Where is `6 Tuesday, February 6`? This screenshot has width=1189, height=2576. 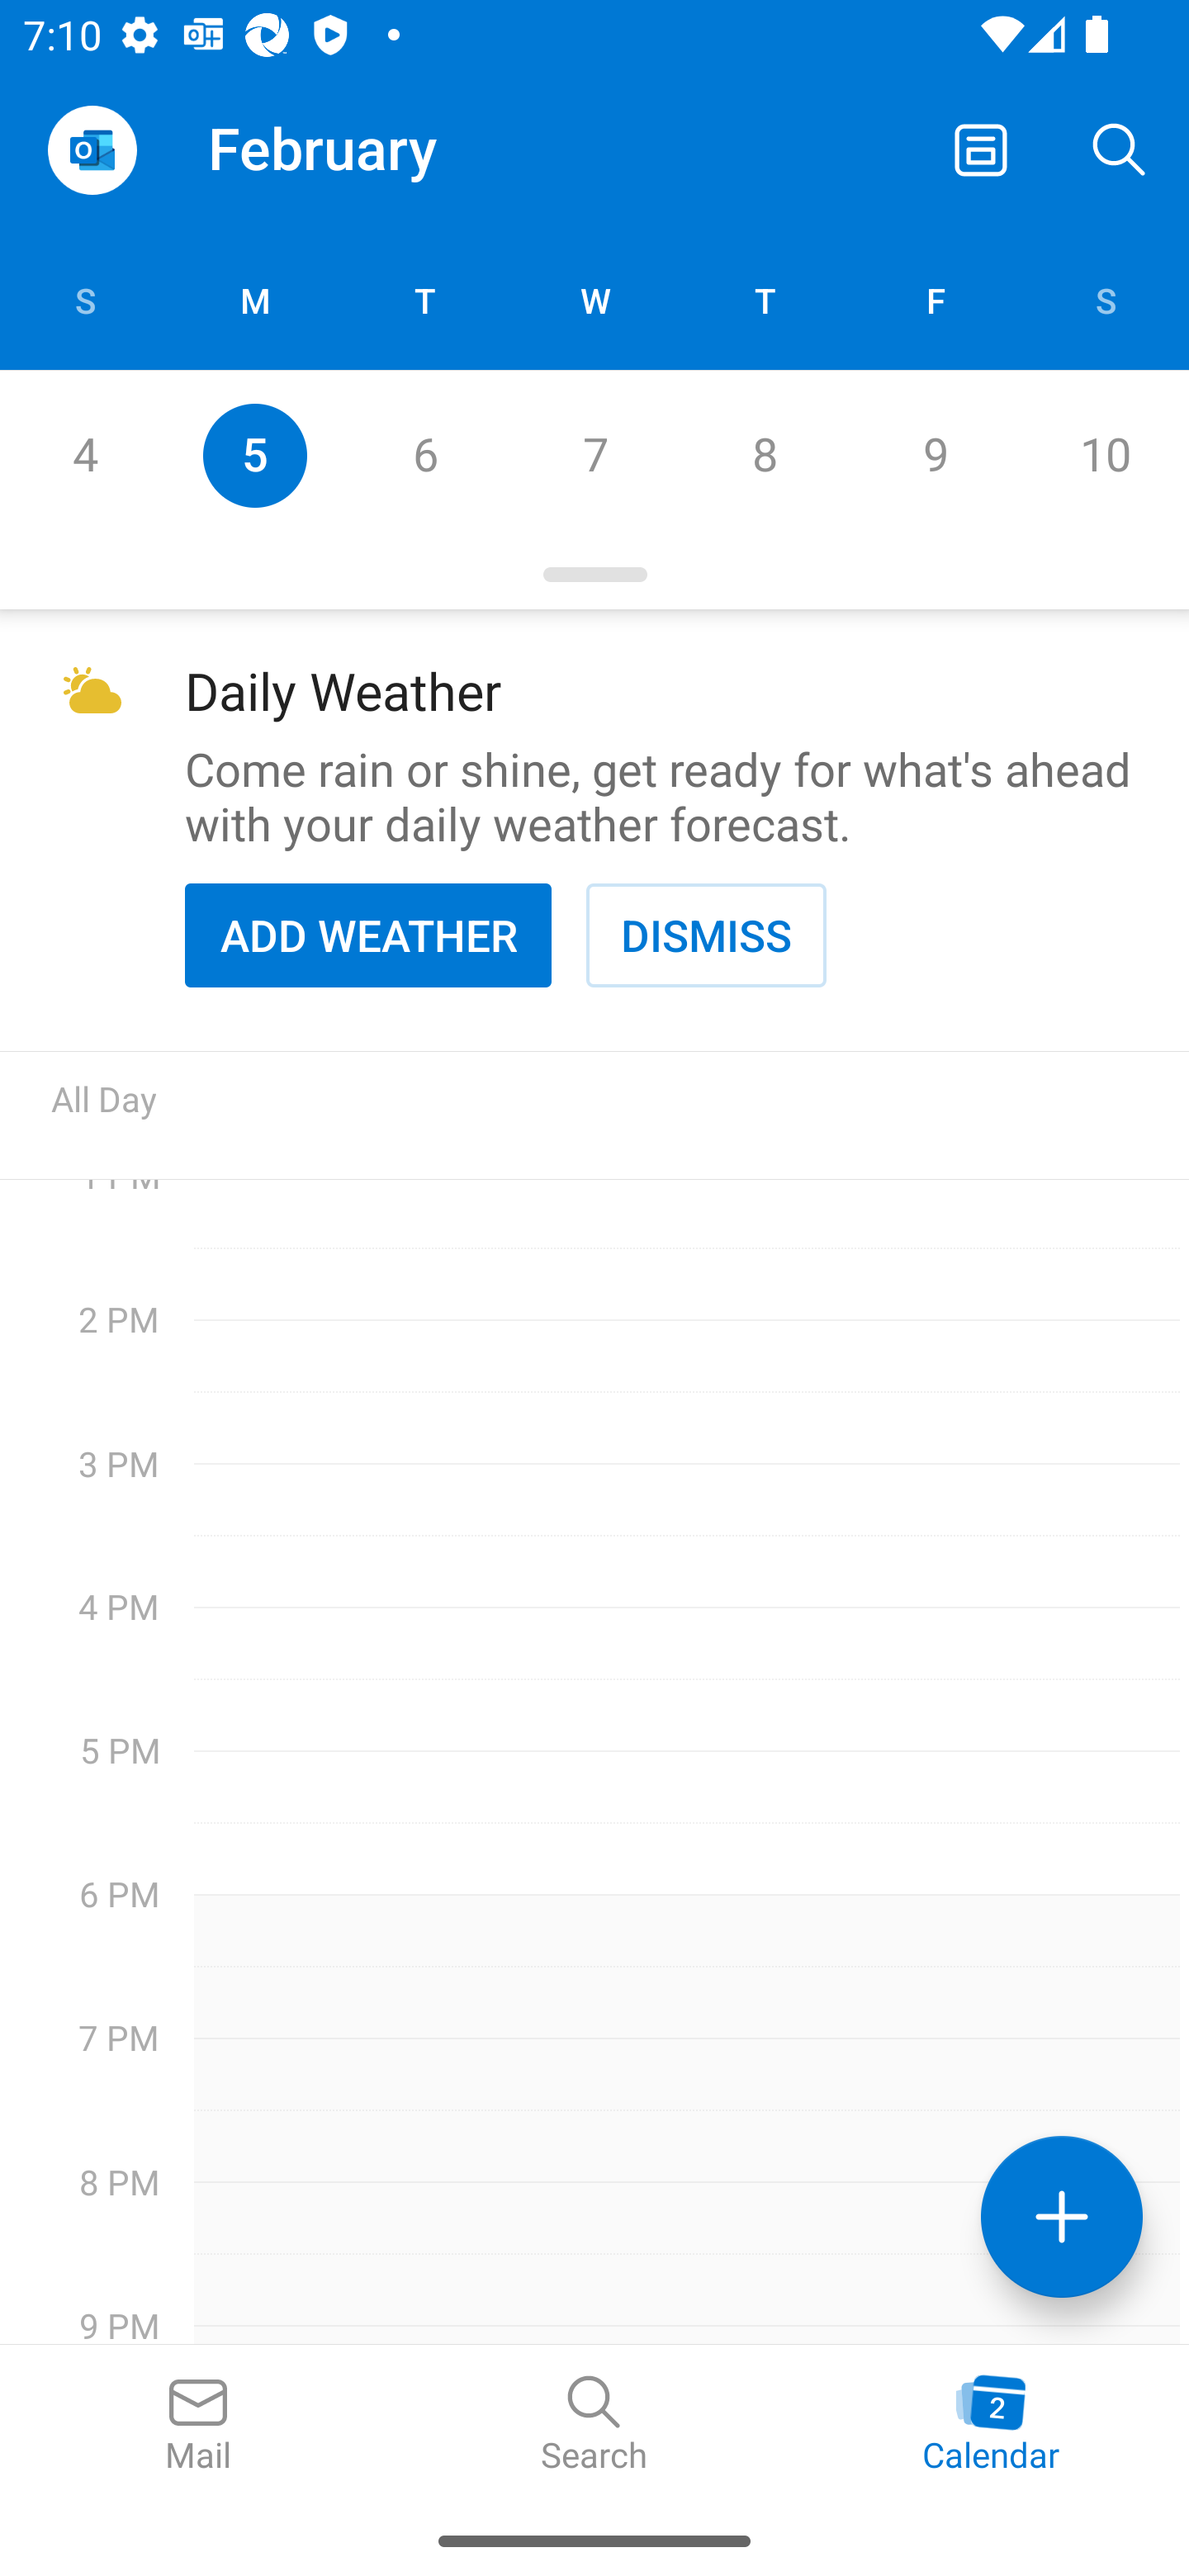 6 Tuesday, February 6 is located at coordinates (424, 456).